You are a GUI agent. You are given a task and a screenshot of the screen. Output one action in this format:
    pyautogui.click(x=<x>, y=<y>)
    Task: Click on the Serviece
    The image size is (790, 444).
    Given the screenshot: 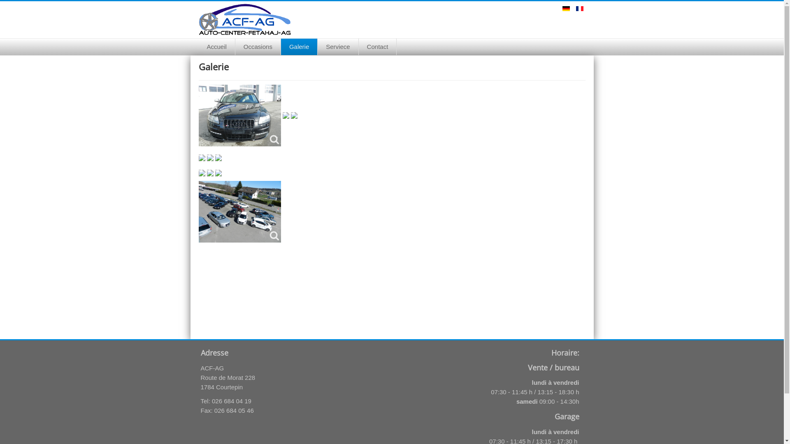 What is the action you would take?
    pyautogui.click(x=338, y=47)
    